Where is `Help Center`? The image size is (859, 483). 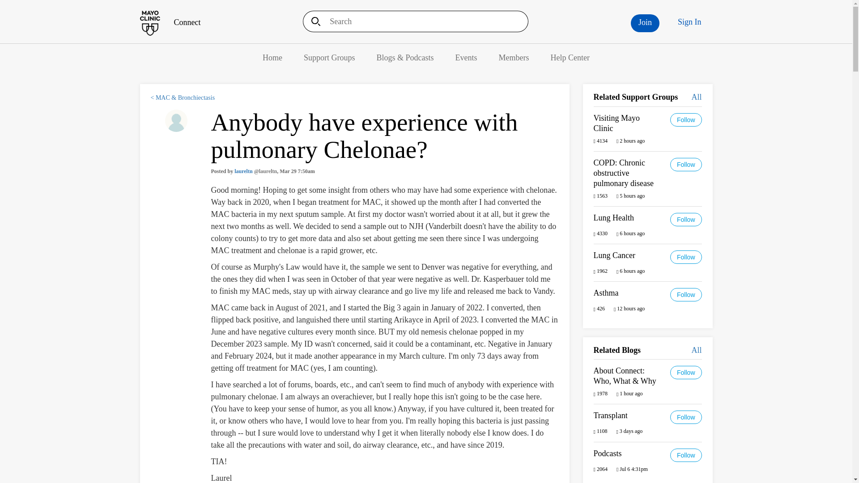
Help Center is located at coordinates (570, 57).